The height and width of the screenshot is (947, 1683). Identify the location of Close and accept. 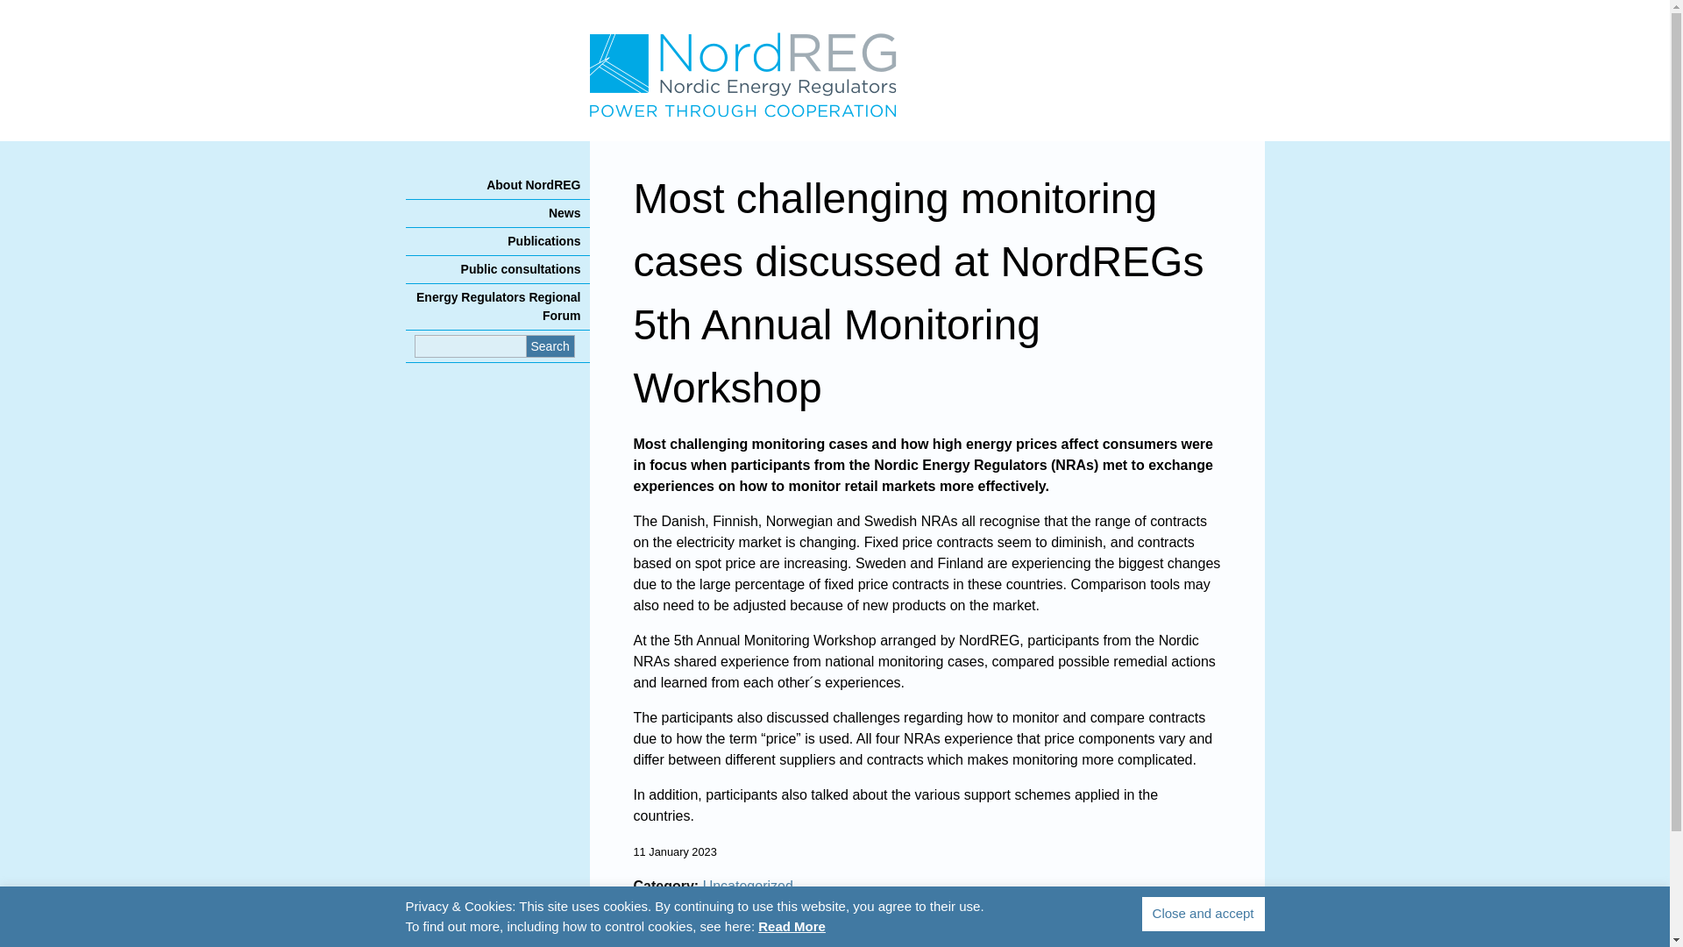
(1204, 914).